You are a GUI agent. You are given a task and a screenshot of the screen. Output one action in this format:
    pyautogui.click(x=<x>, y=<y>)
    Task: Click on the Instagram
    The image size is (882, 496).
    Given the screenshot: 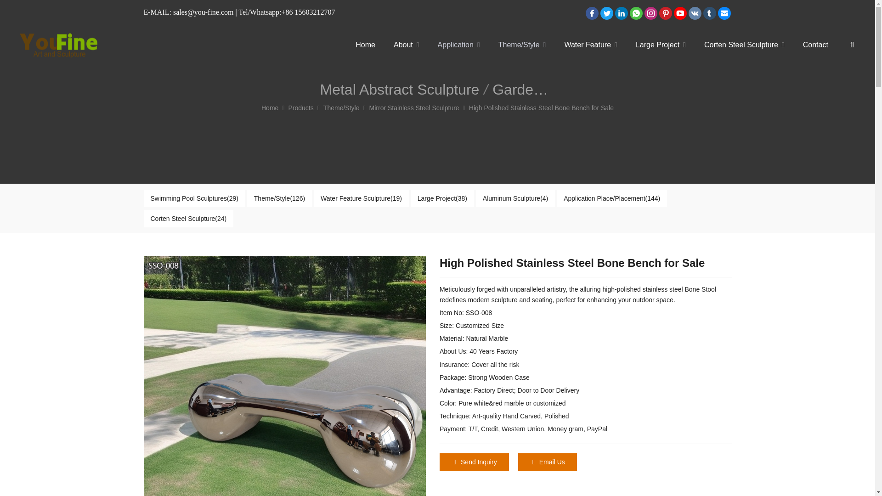 What is the action you would take?
    pyautogui.click(x=650, y=13)
    